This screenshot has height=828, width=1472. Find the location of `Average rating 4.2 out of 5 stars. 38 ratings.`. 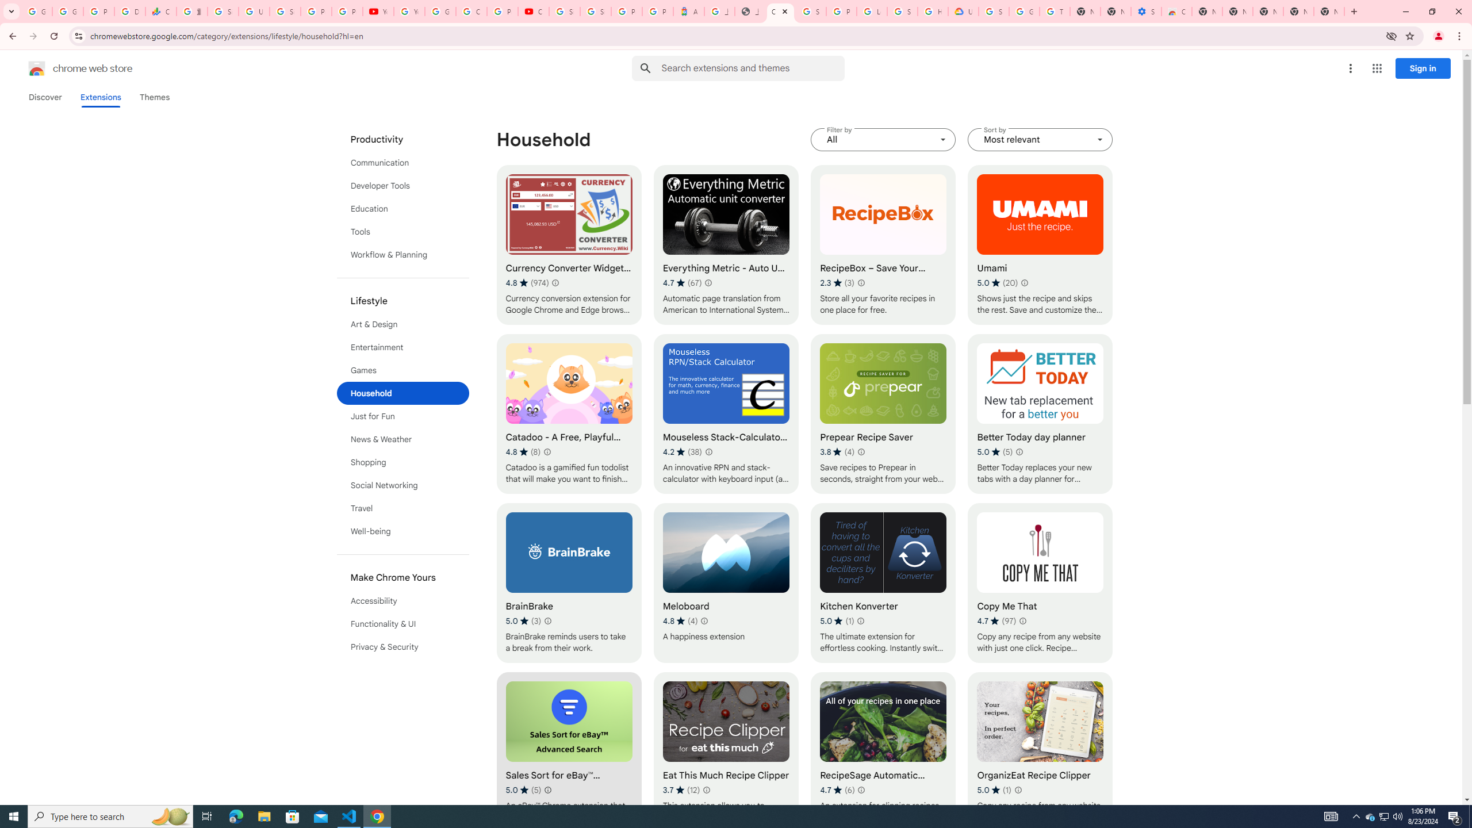

Average rating 4.2 out of 5 stars. 38 ratings. is located at coordinates (682, 452).